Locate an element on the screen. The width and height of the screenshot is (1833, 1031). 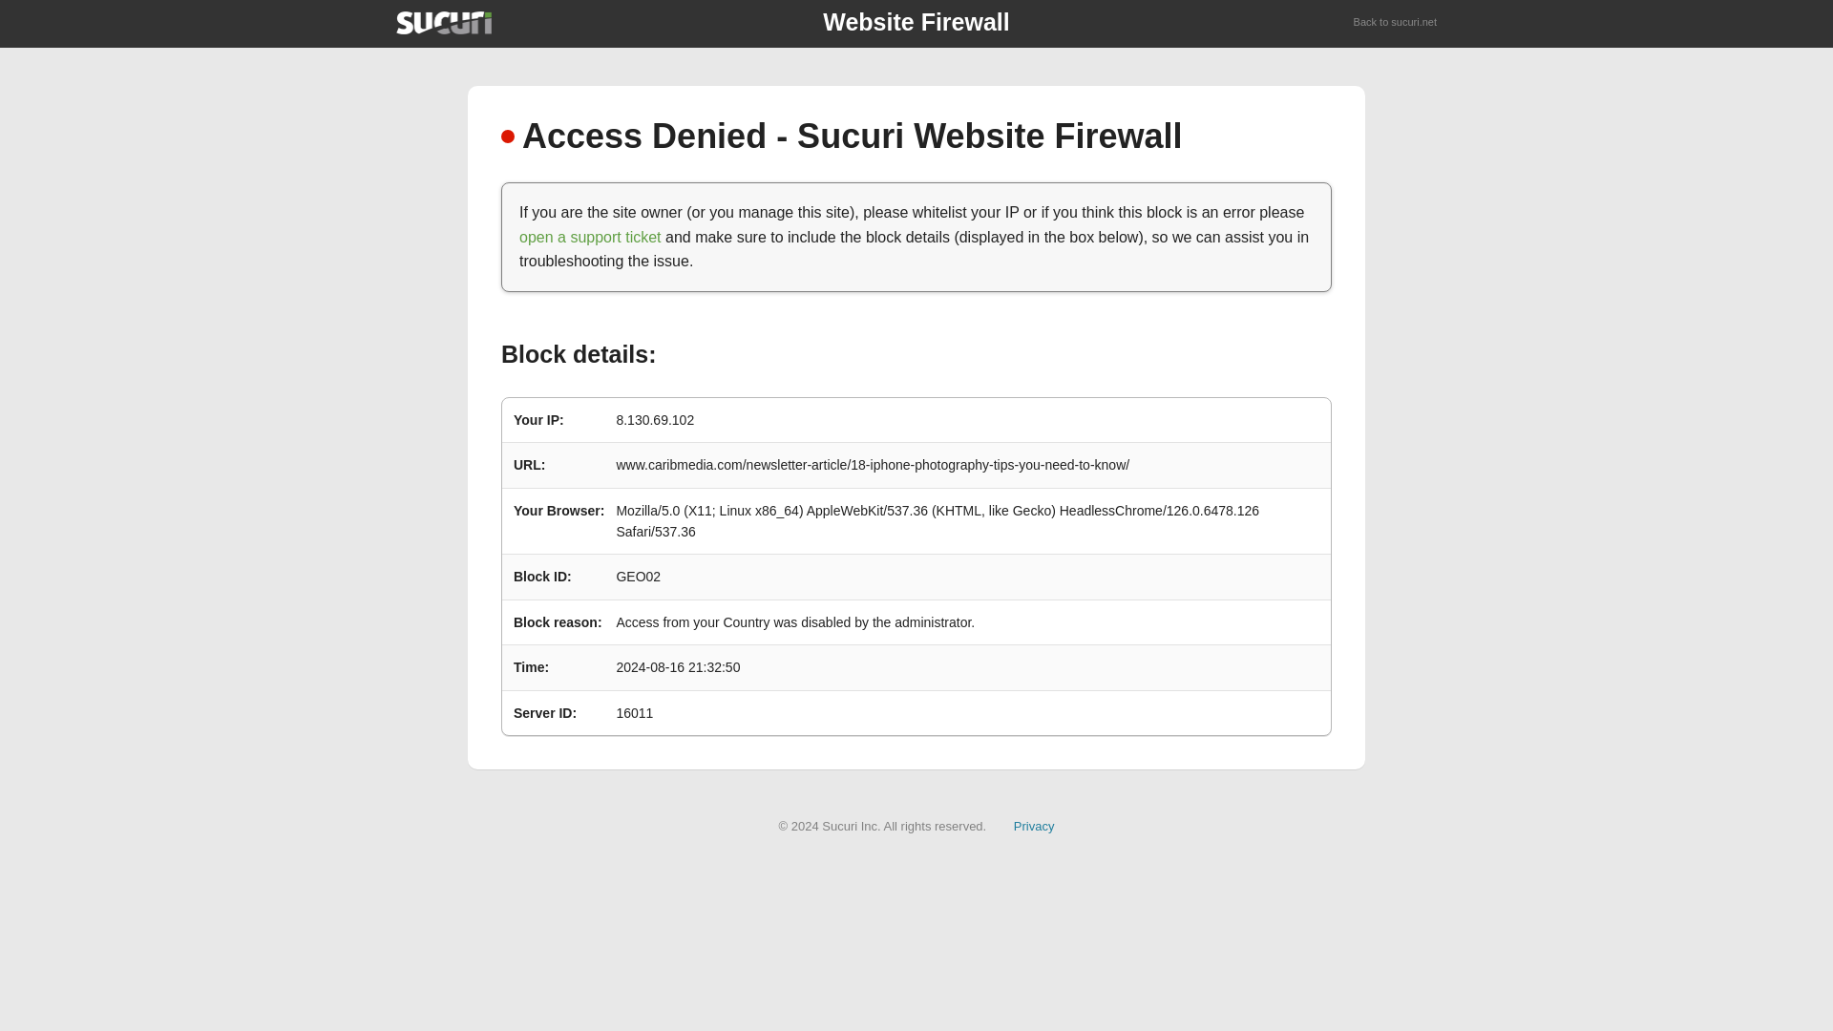
open a support ticket is located at coordinates (590, 237).